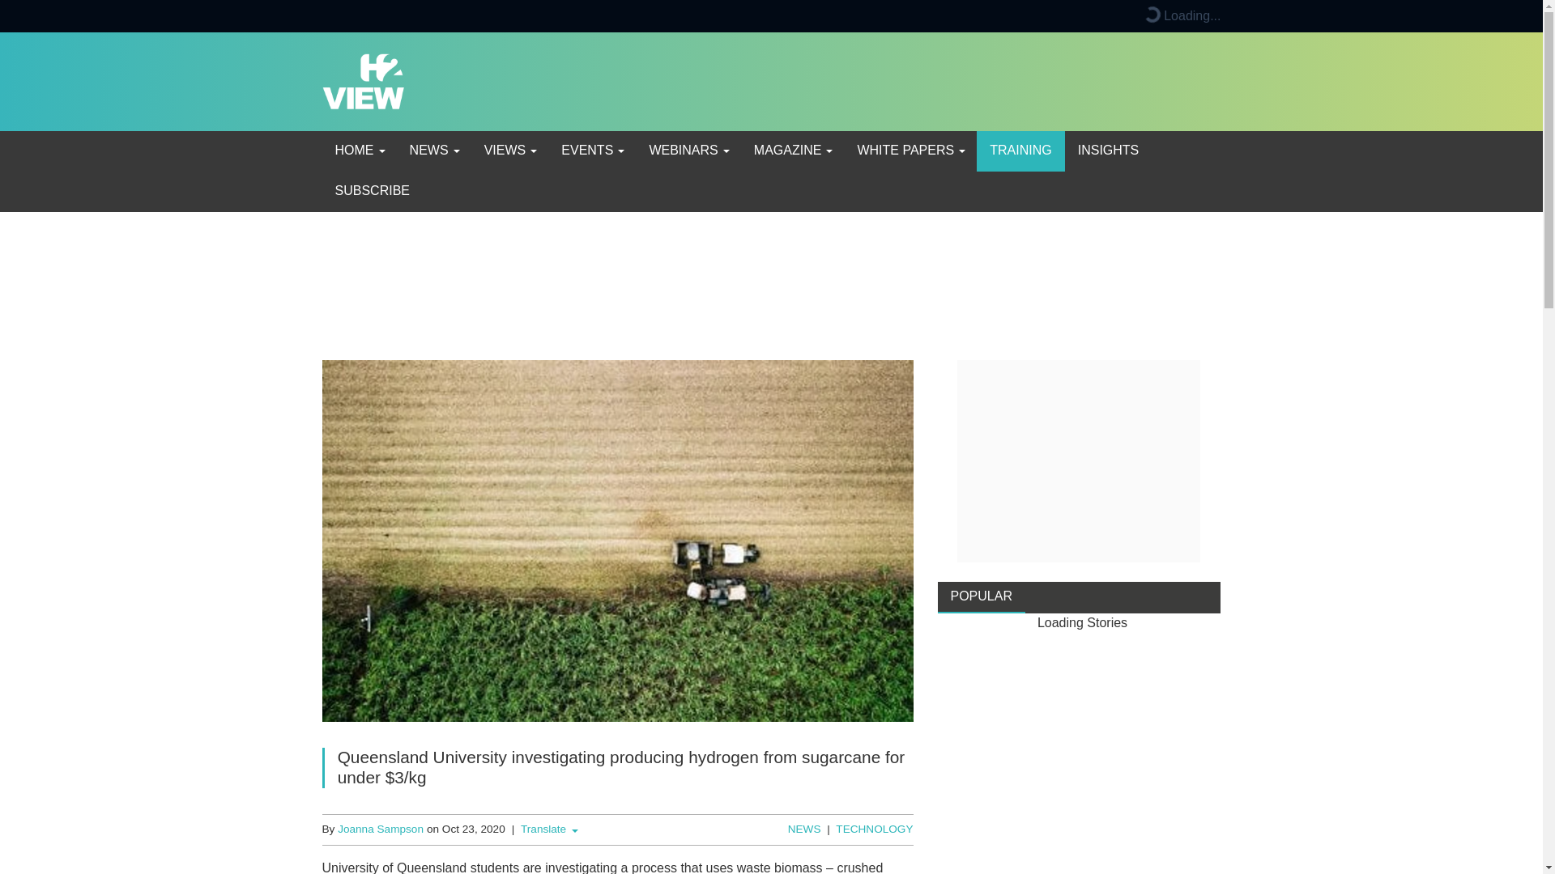 This screenshot has width=1555, height=874. What do you see at coordinates (363, 80) in the screenshot?
I see `H2 View` at bounding box center [363, 80].